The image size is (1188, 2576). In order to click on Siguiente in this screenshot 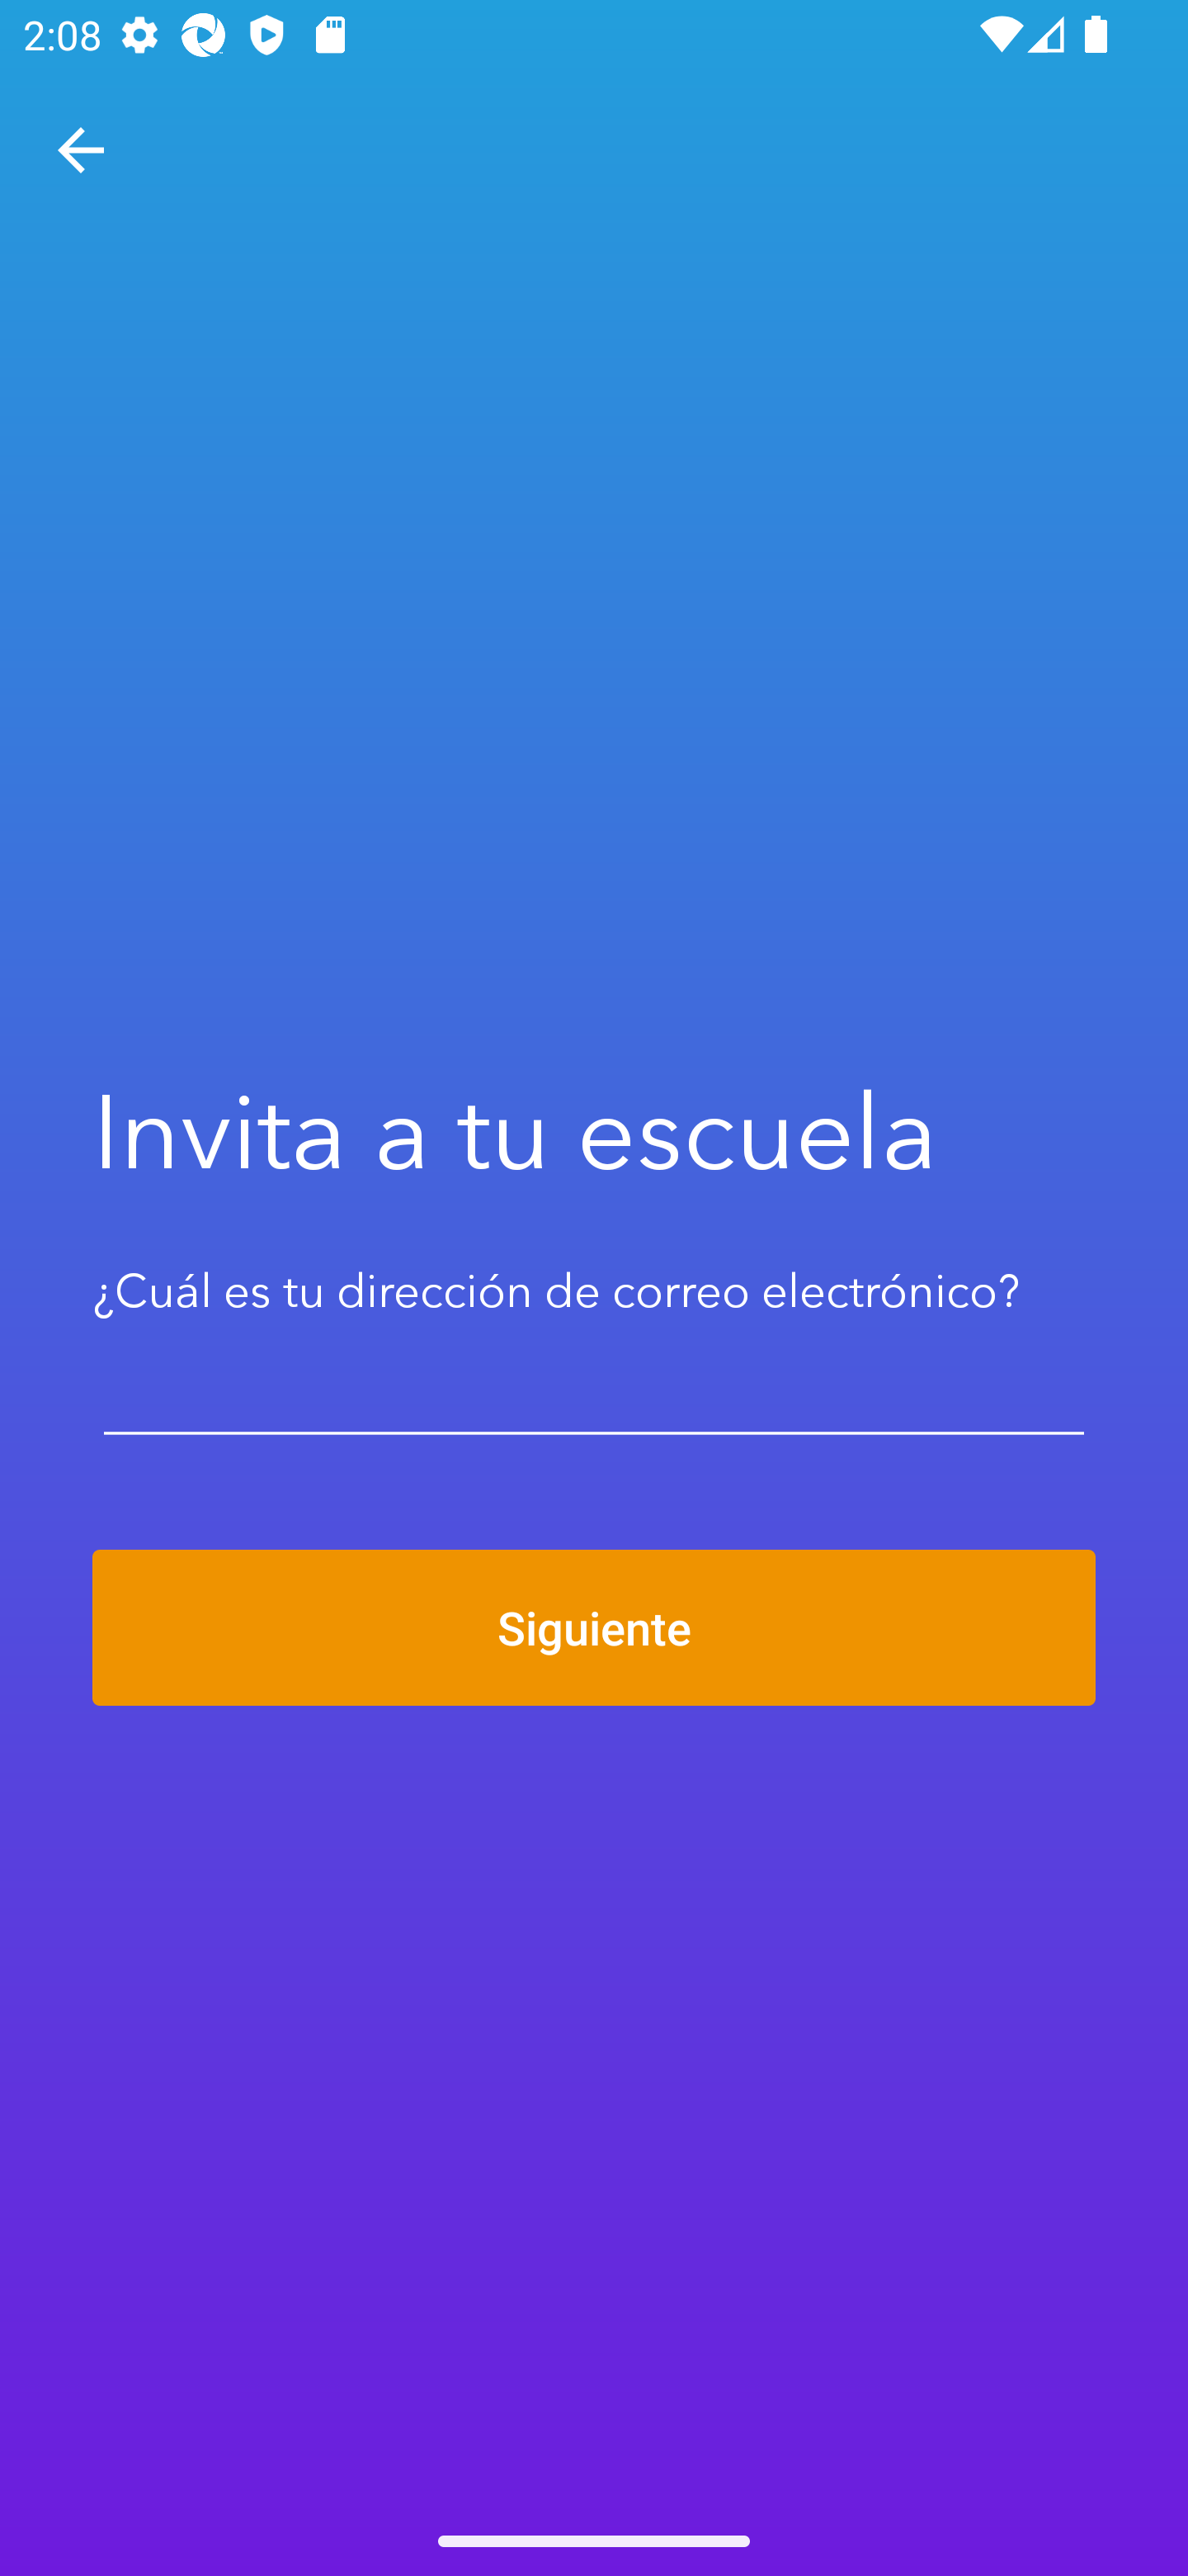, I will do `click(594, 1628)`.